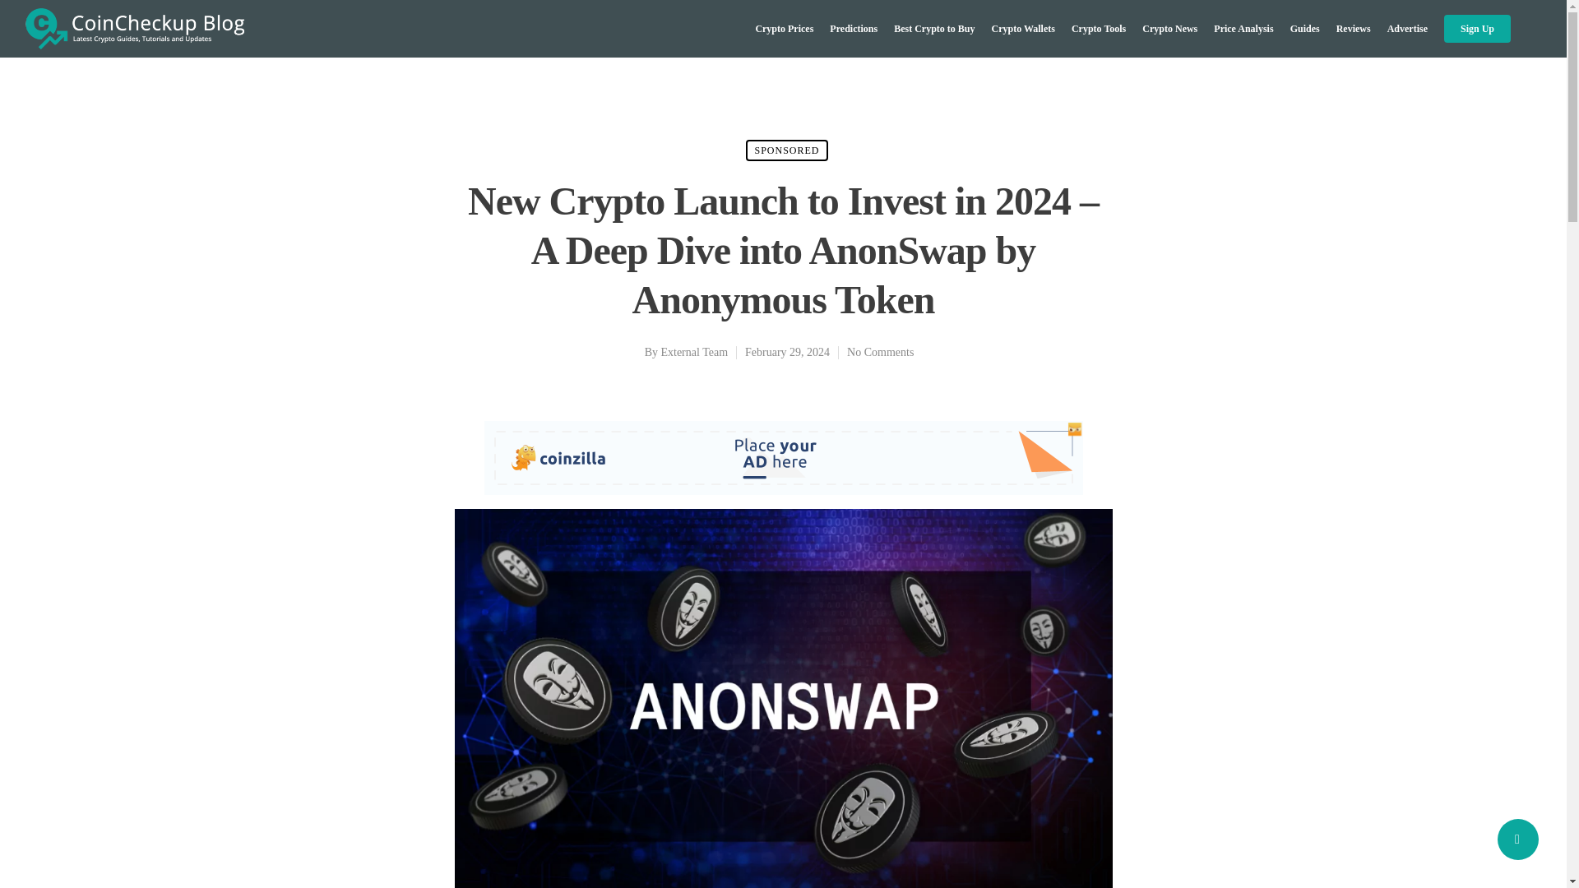 Image resolution: width=1579 pixels, height=888 pixels. What do you see at coordinates (933, 28) in the screenshot?
I see `Best Crypto to Buy` at bounding box center [933, 28].